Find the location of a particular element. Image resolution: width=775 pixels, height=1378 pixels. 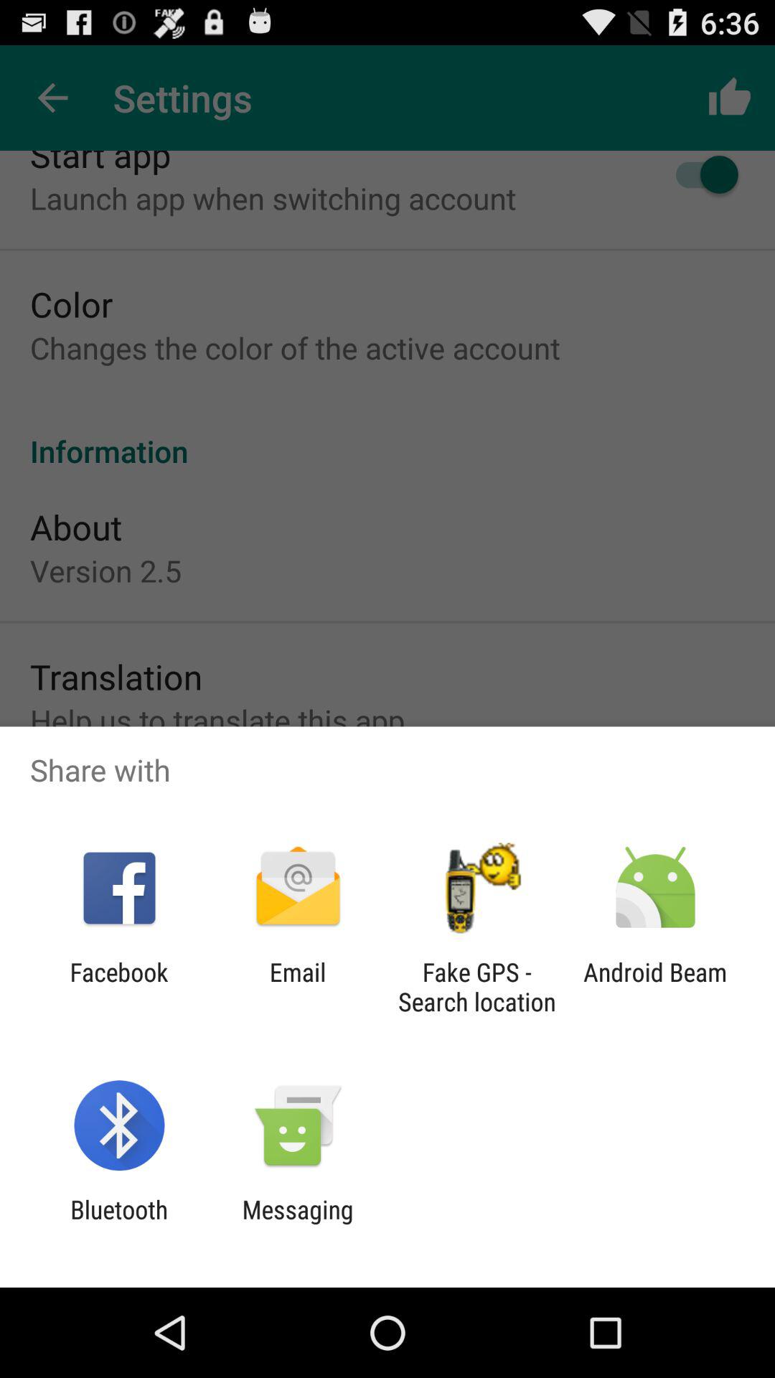

turn off the icon next to messaging icon is located at coordinates (119, 1224).